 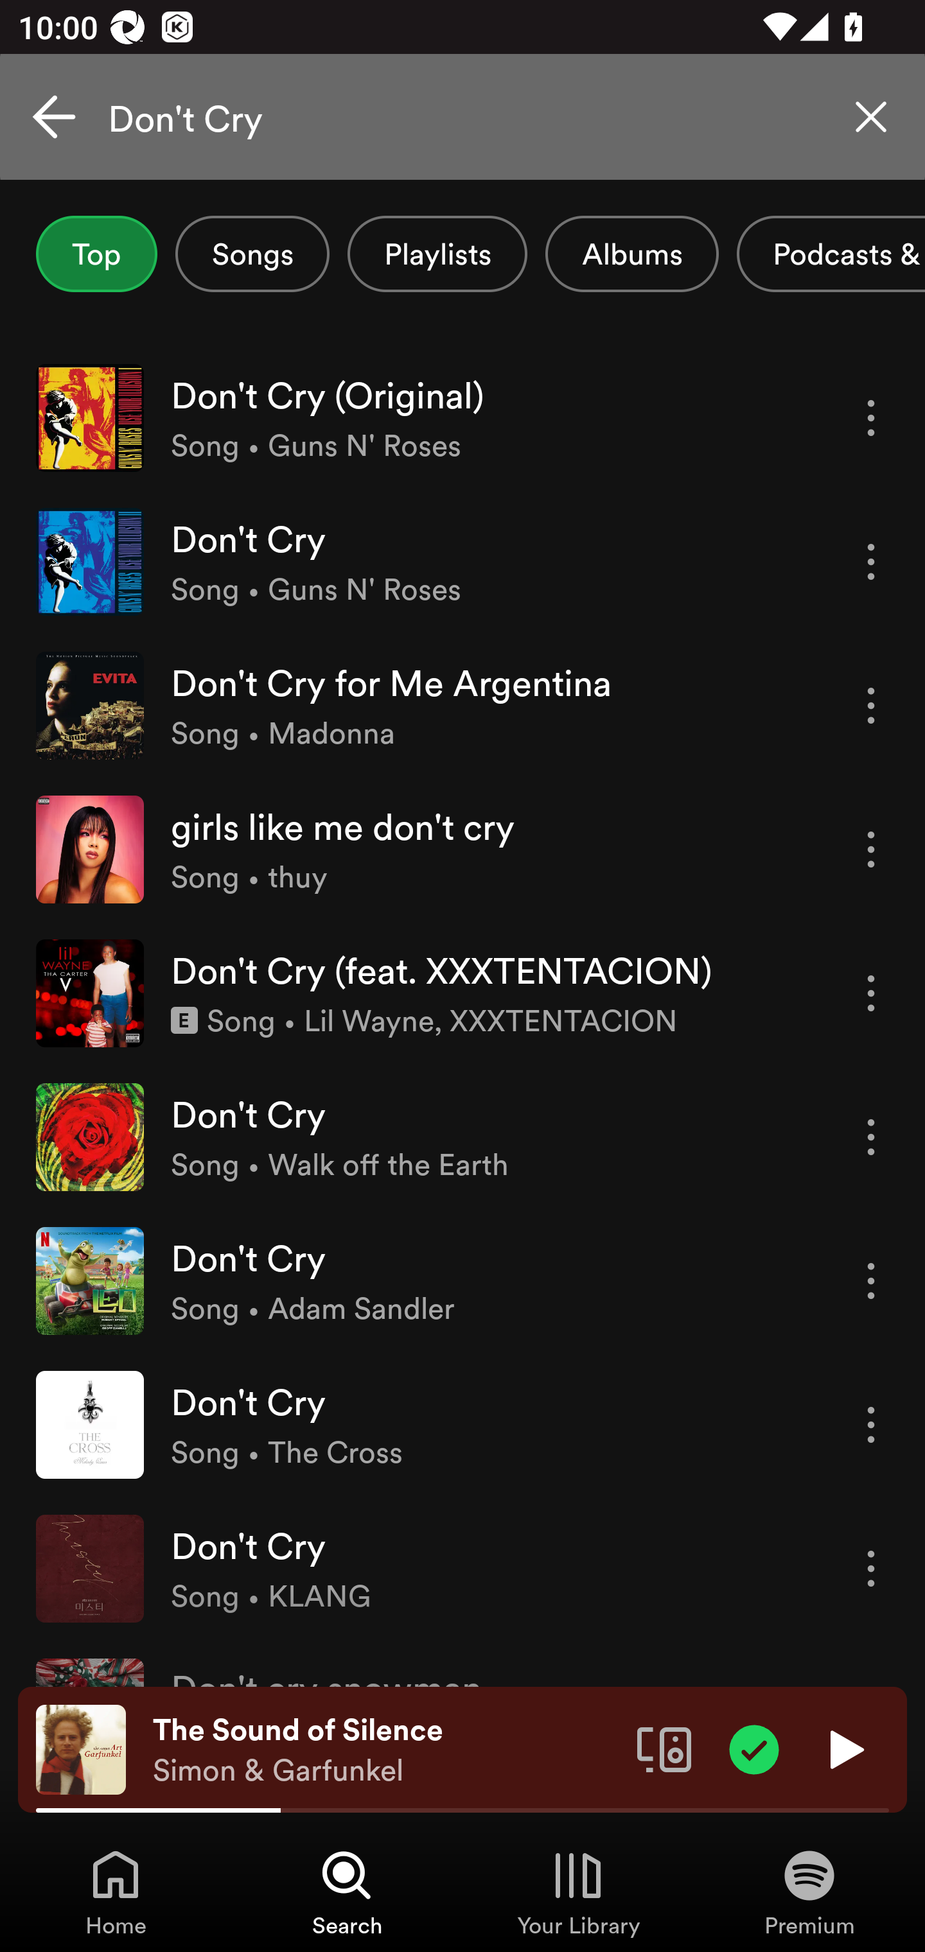 What do you see at coordinates (252, 254) in the screenshot?
I see `Songs` at bounding box center [252, 254].